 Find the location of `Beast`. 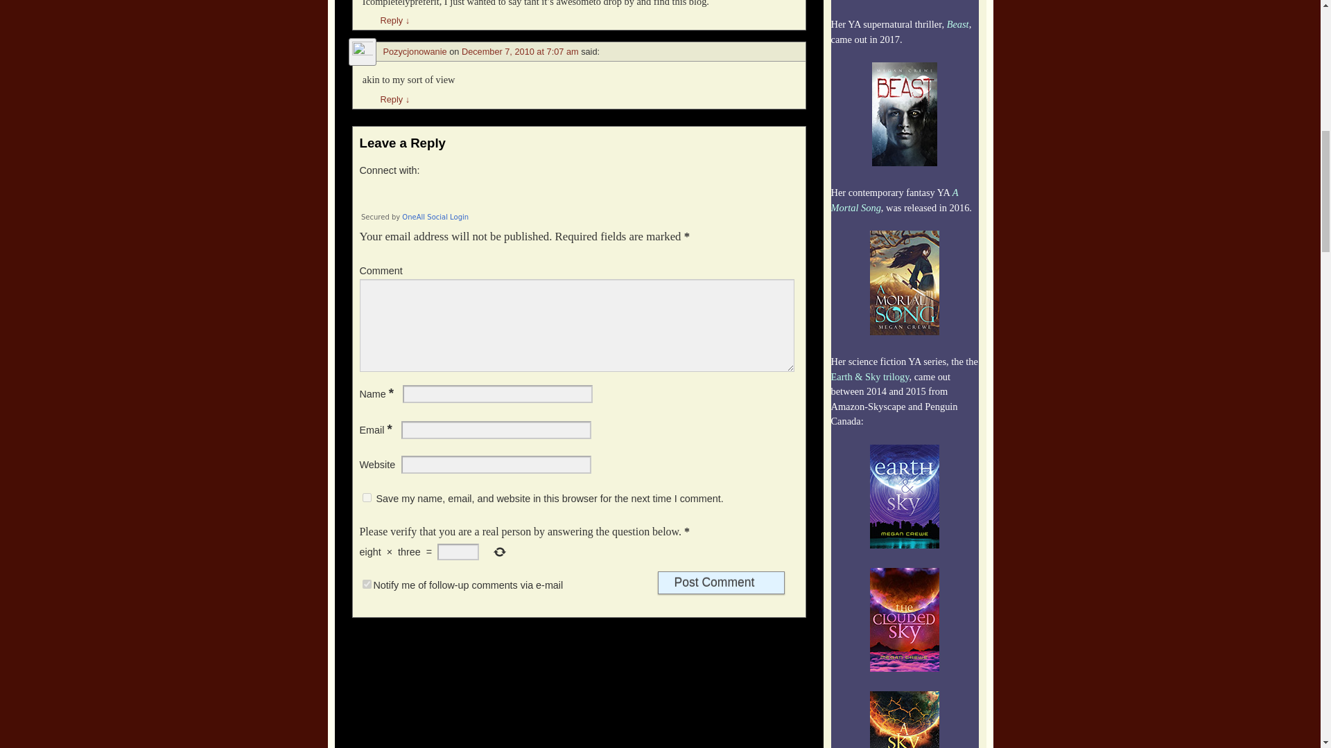

Beast is located at coordinates (957, 24).